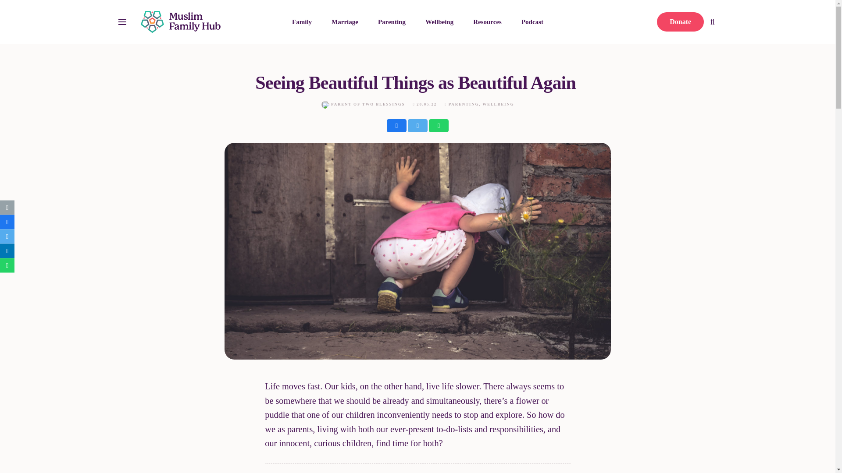 This screenshot has width=842, height=473. What do you see at coordinates (345, 21) in the screenshot?
I see `Marriage` at bounding box center [345, 21].